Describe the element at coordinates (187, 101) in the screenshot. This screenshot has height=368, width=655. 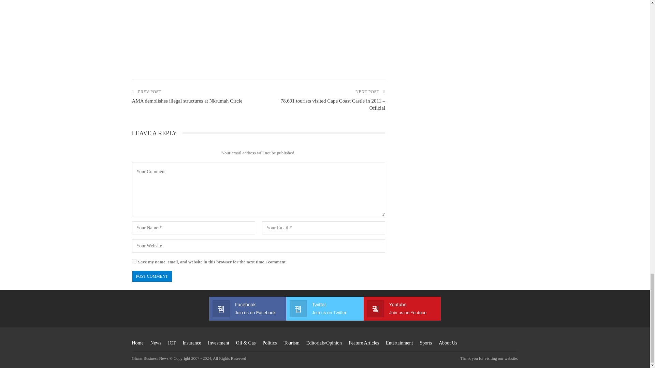
I see `AMA demolishes illegal structures at Nkrumah Circle` at that location.